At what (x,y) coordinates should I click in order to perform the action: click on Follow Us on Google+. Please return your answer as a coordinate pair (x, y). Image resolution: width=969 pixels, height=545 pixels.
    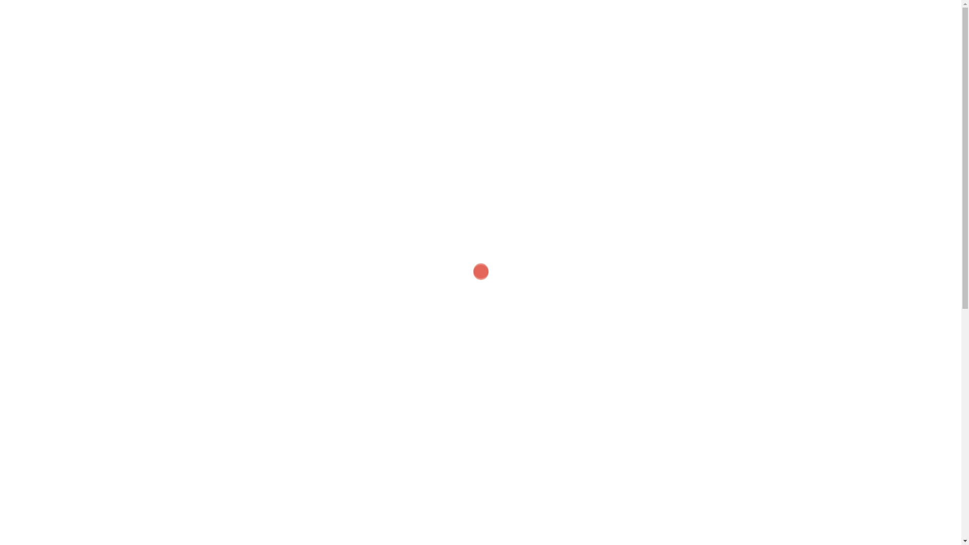
    Looking at the image, I should click on (661, 328).